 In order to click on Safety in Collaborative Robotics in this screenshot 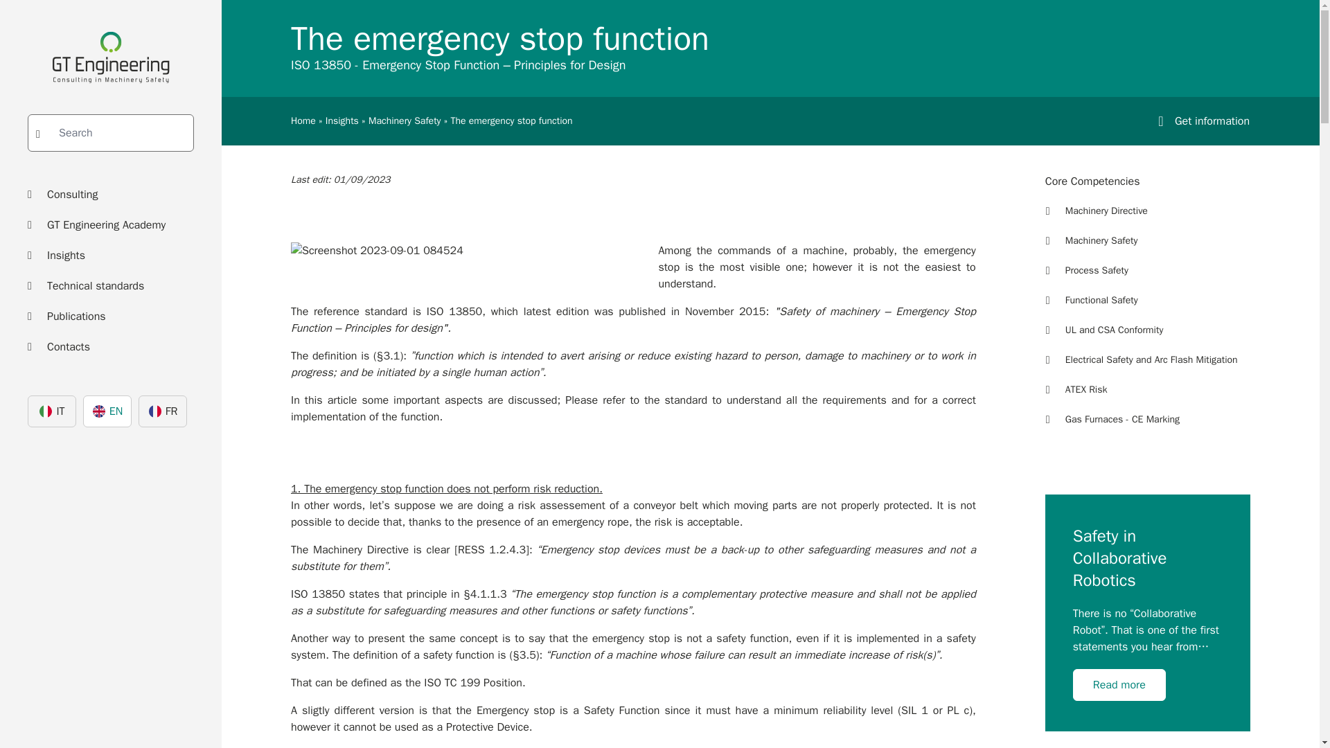, I will do `click(1147, 558)`.